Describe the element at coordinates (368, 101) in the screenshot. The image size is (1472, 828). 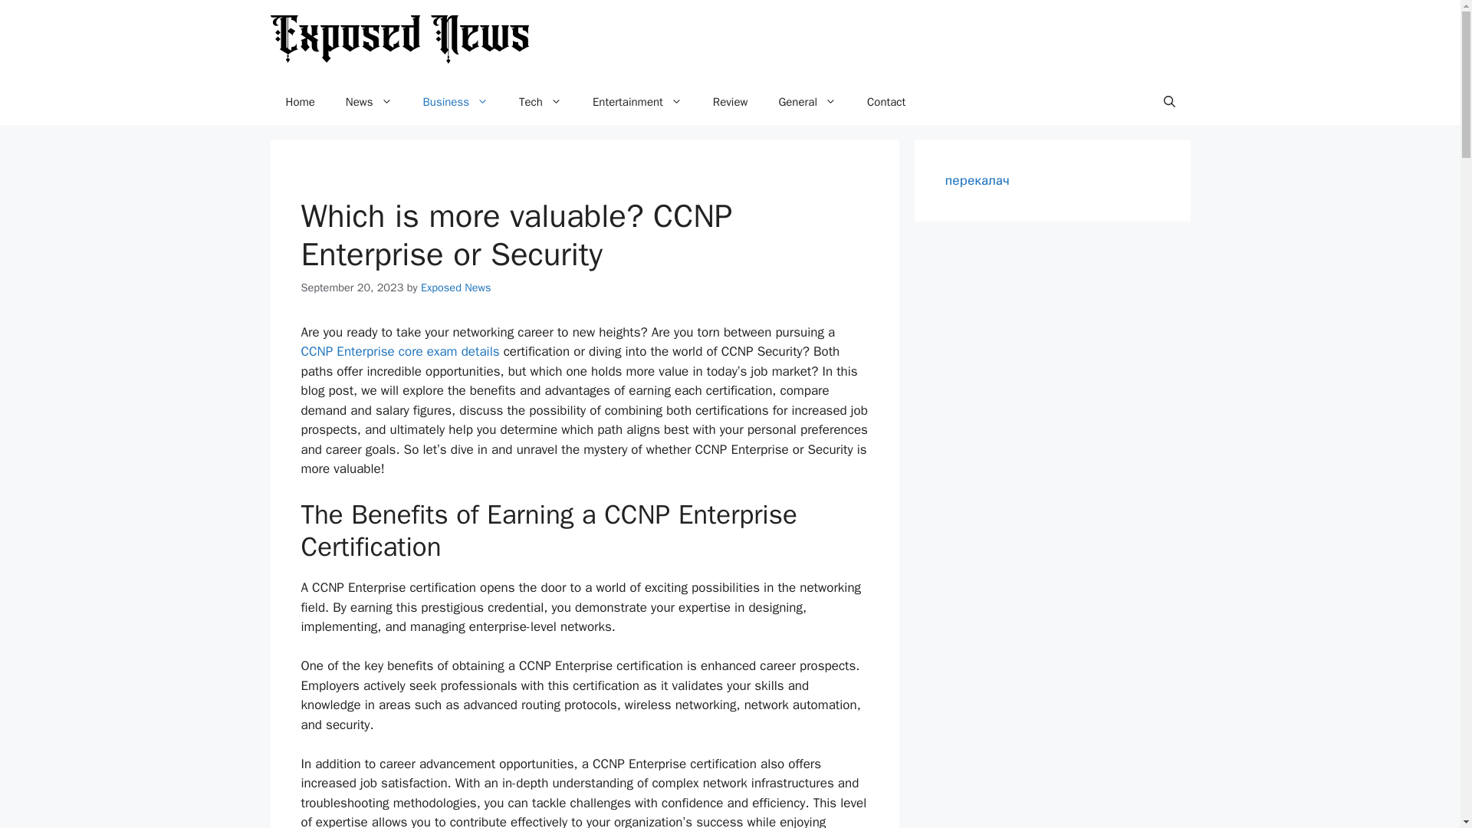
I see `News` at that location.